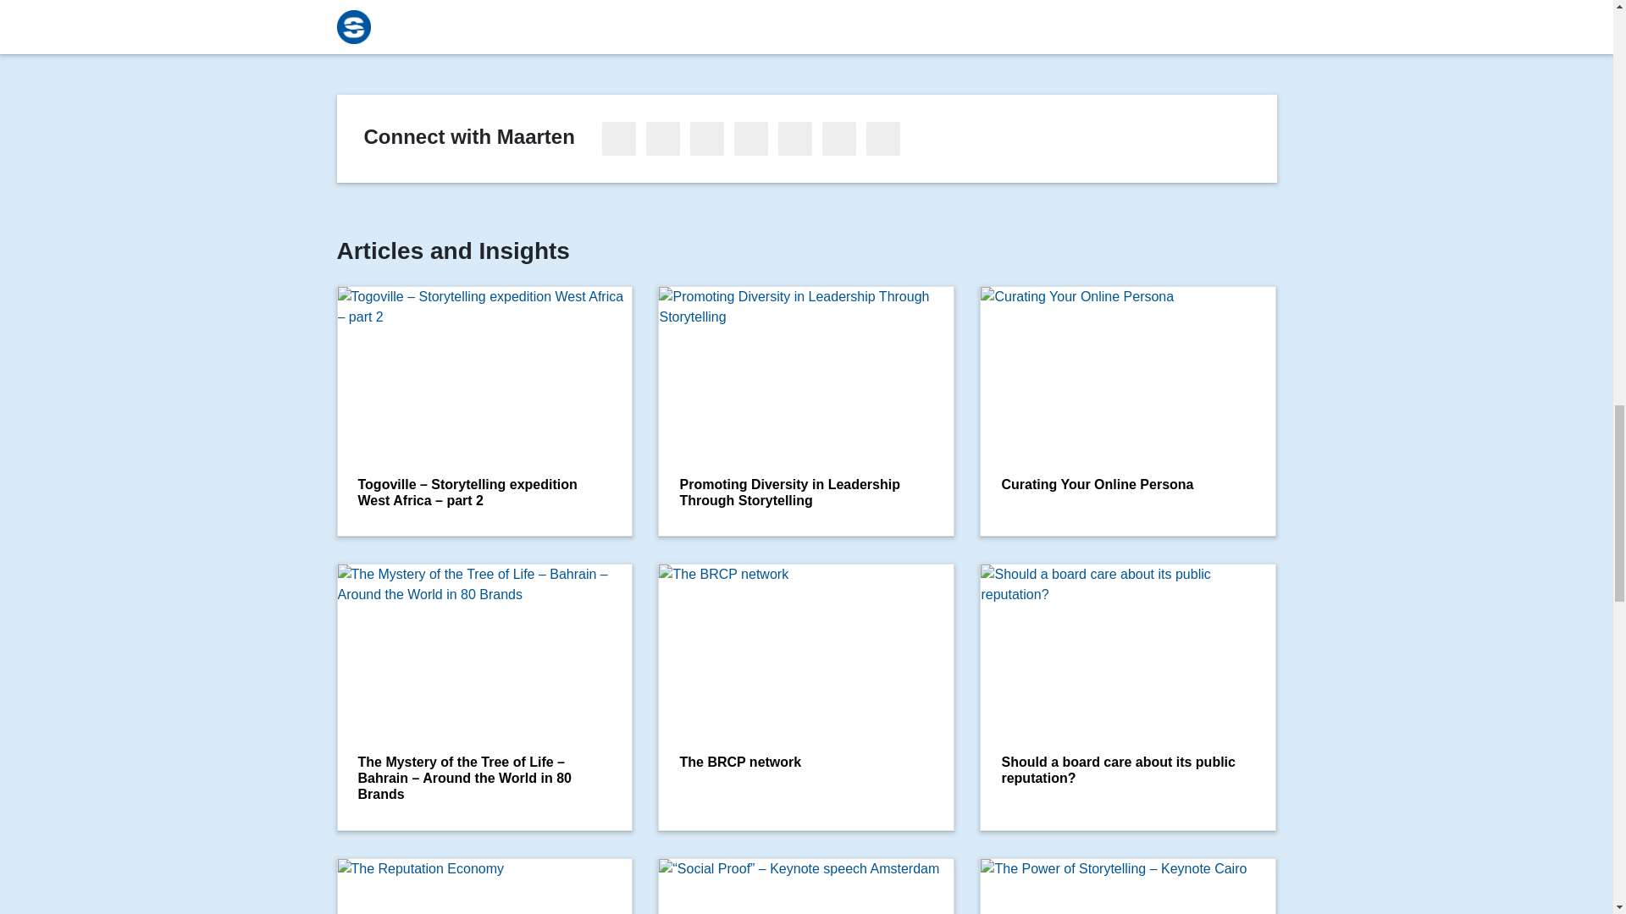 This screenshot has width=1626, height=914. I want to click on The BRCP network, so click(806, 697).